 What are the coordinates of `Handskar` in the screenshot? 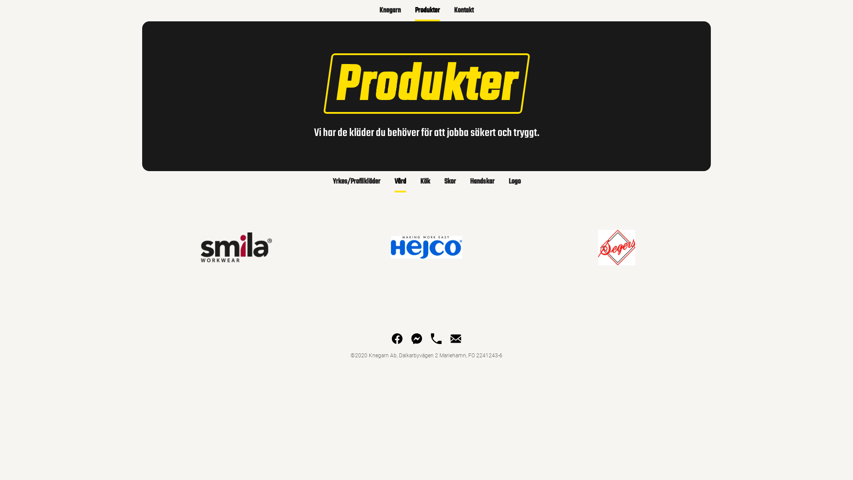 It's located at (482, 181).